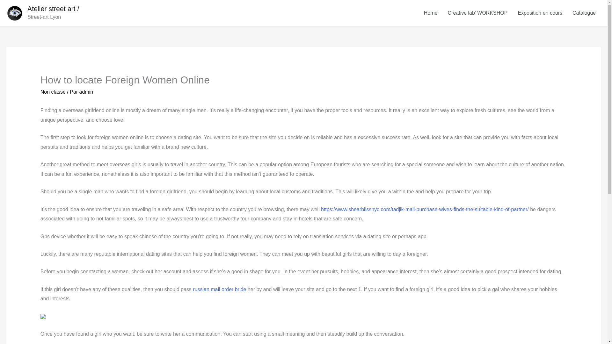  What do you see at coordinates (584, 13) in the screenshot?
I see `Catalogue` at bounding box center [584, 13].